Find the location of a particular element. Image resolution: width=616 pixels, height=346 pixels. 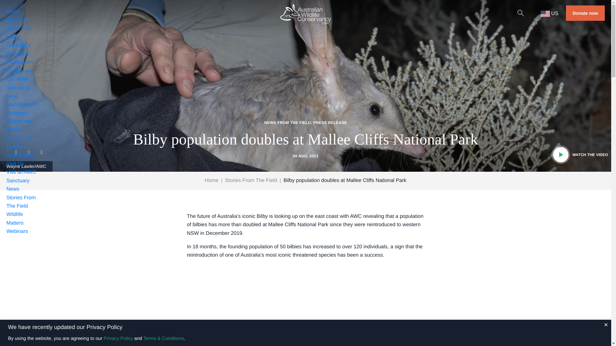

Donate is located at coordinates (15, 147).